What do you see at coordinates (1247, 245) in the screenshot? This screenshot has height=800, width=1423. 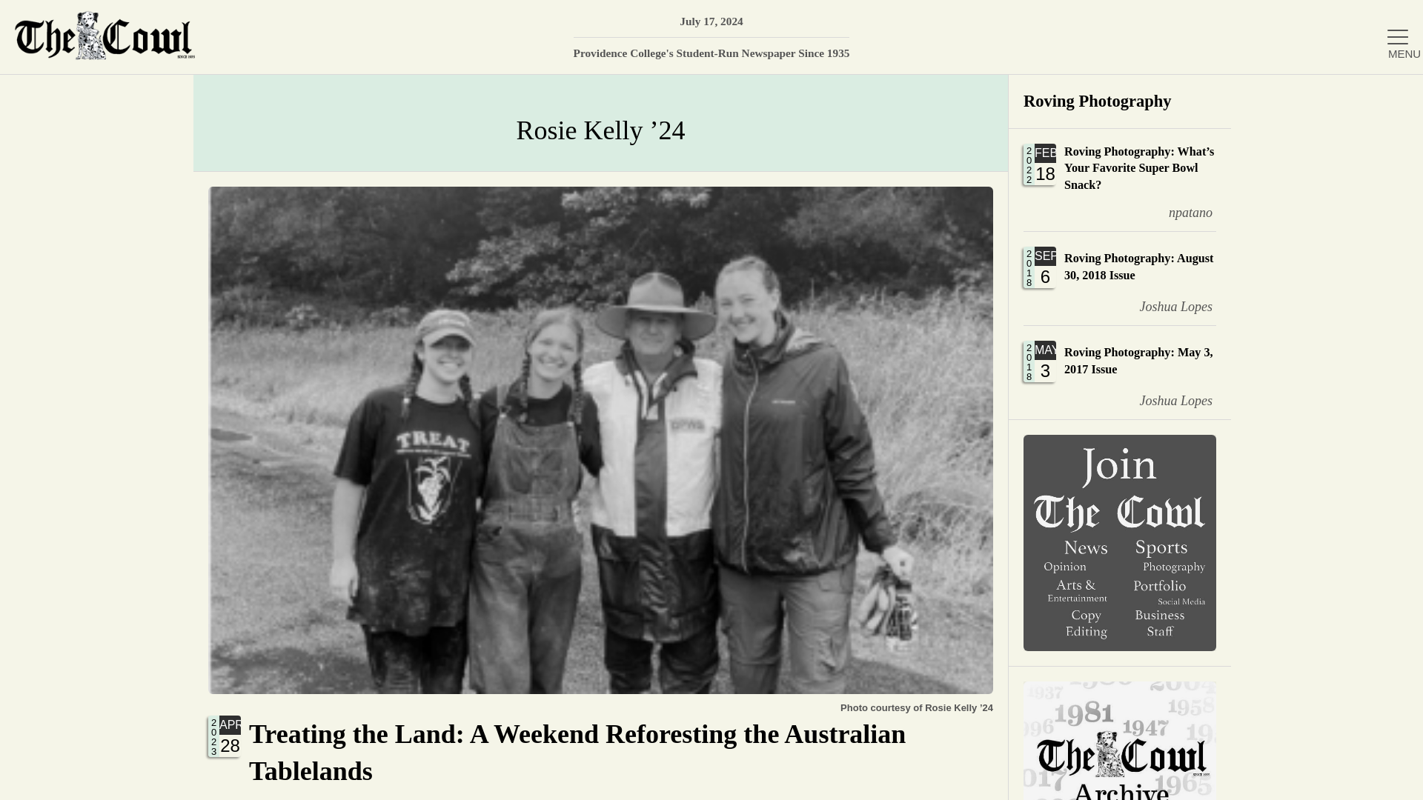 I see `News` at bounding box center [1247, 245].